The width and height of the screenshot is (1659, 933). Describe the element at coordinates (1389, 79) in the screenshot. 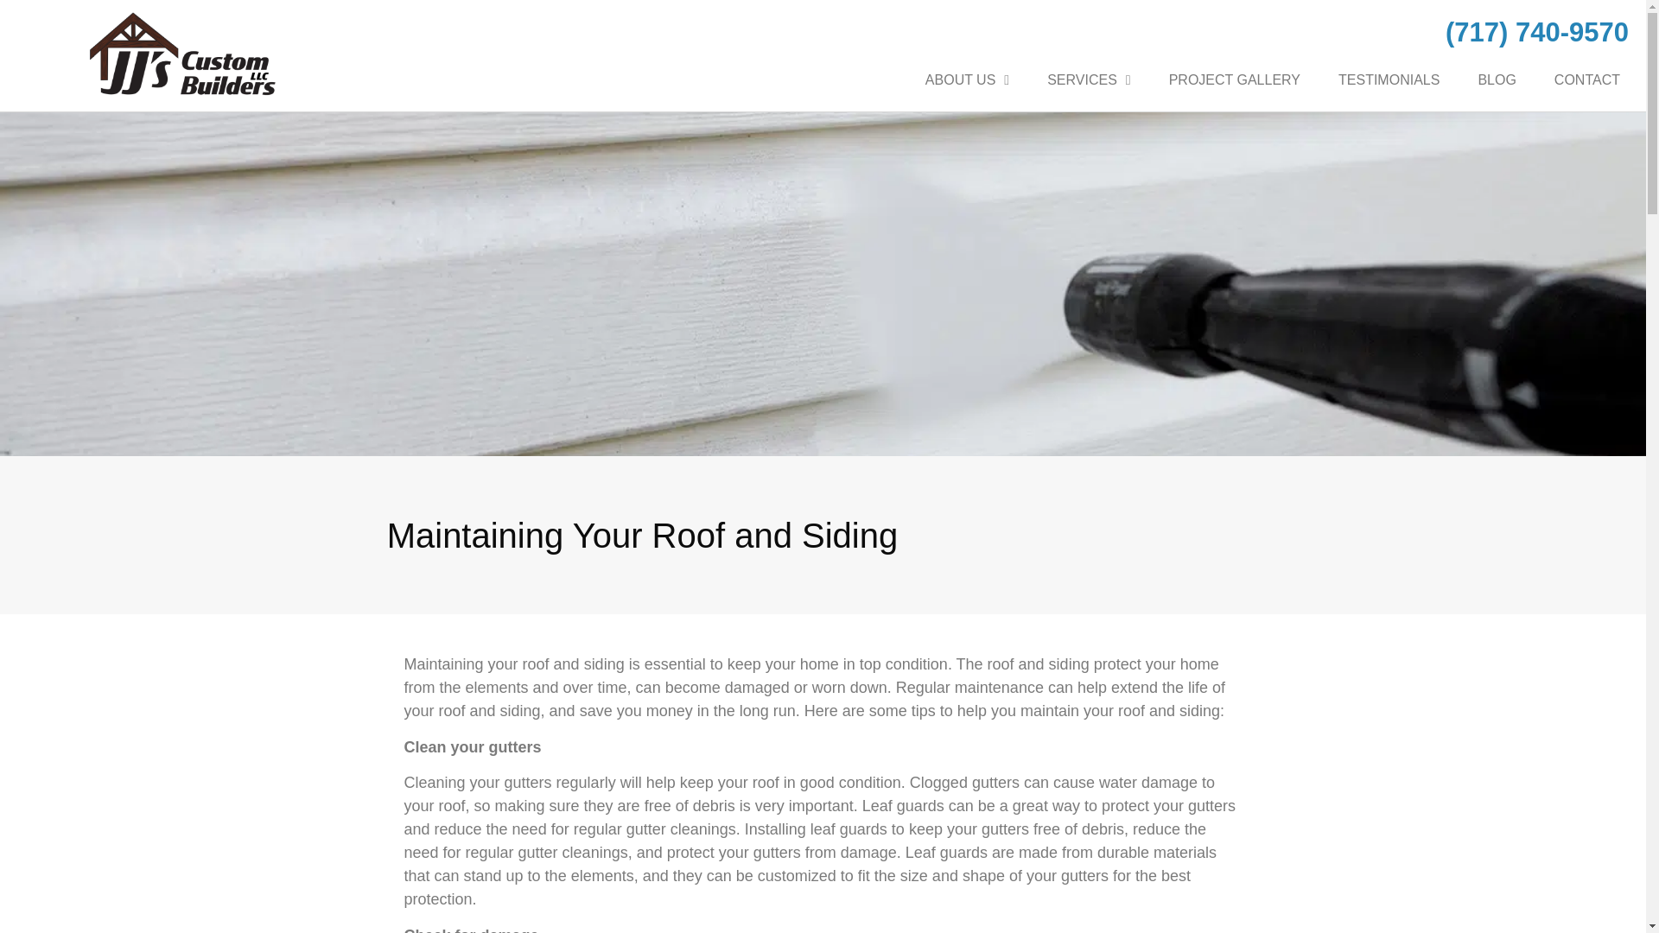

I see `TESTIMONIALS` at that location.